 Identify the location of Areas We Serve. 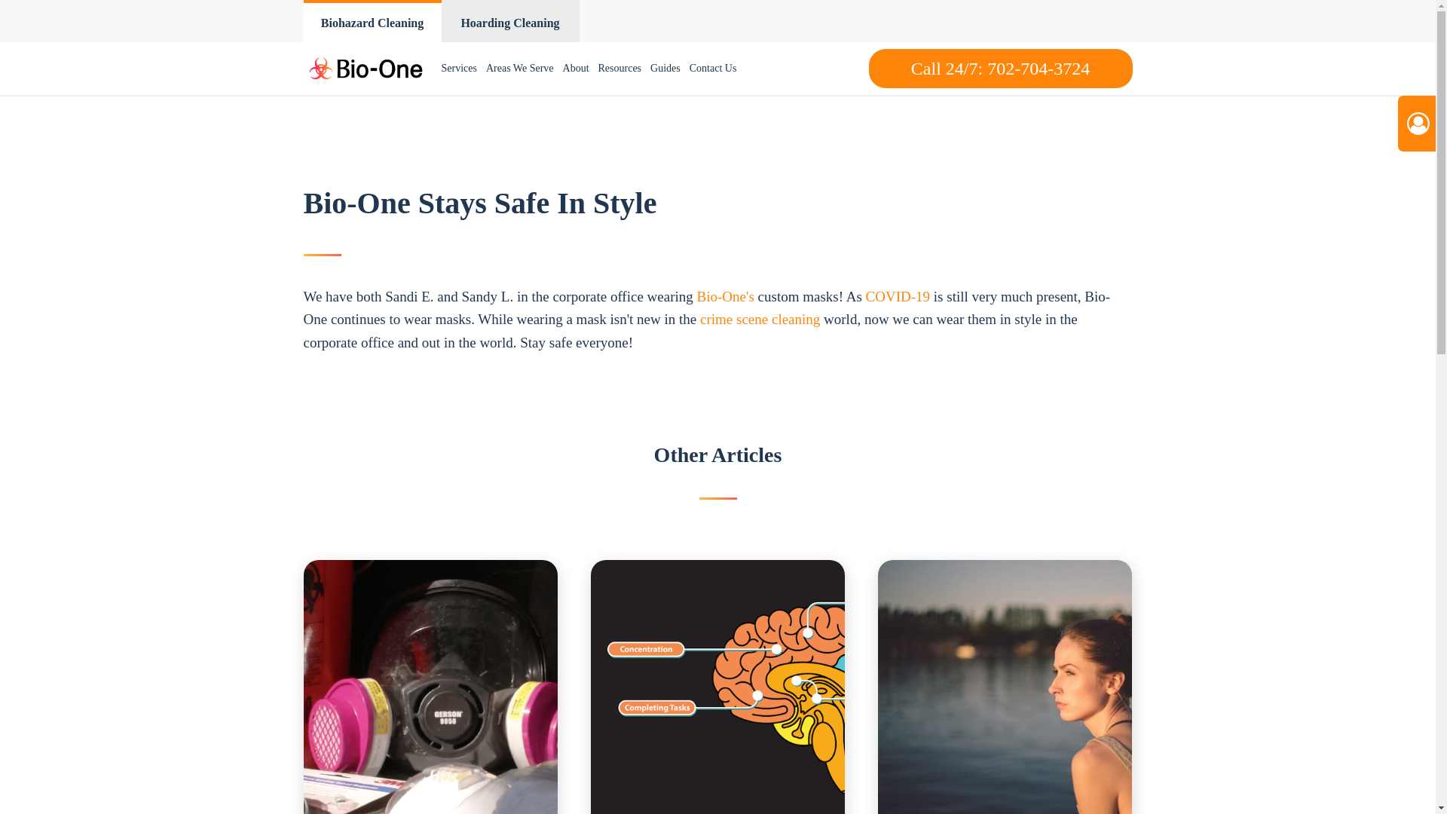
(520, 69).